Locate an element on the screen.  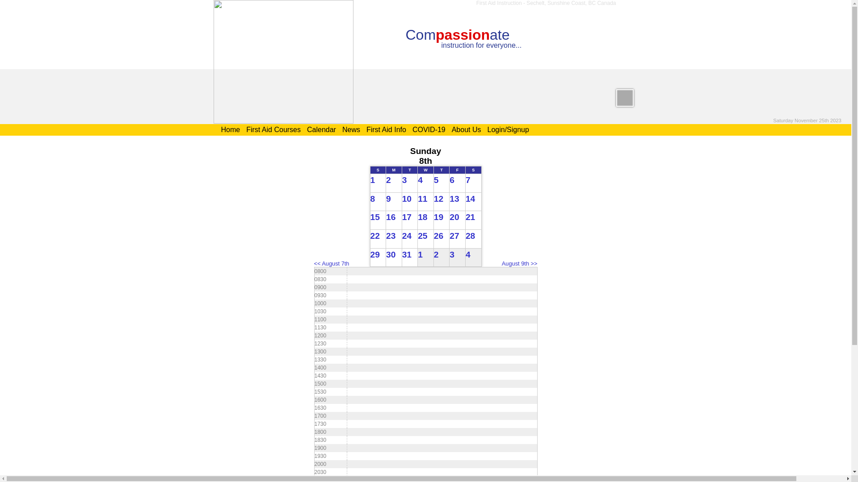
COVID-19 is located at coordinates (429, 129).